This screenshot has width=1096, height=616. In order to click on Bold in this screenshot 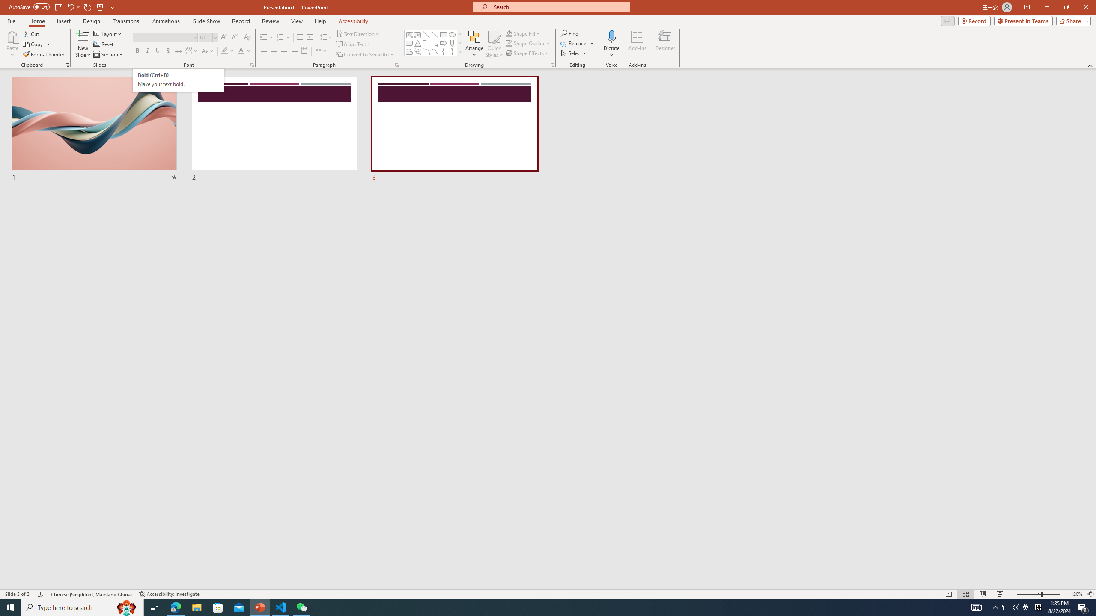, I will do `click(137, 51)`.